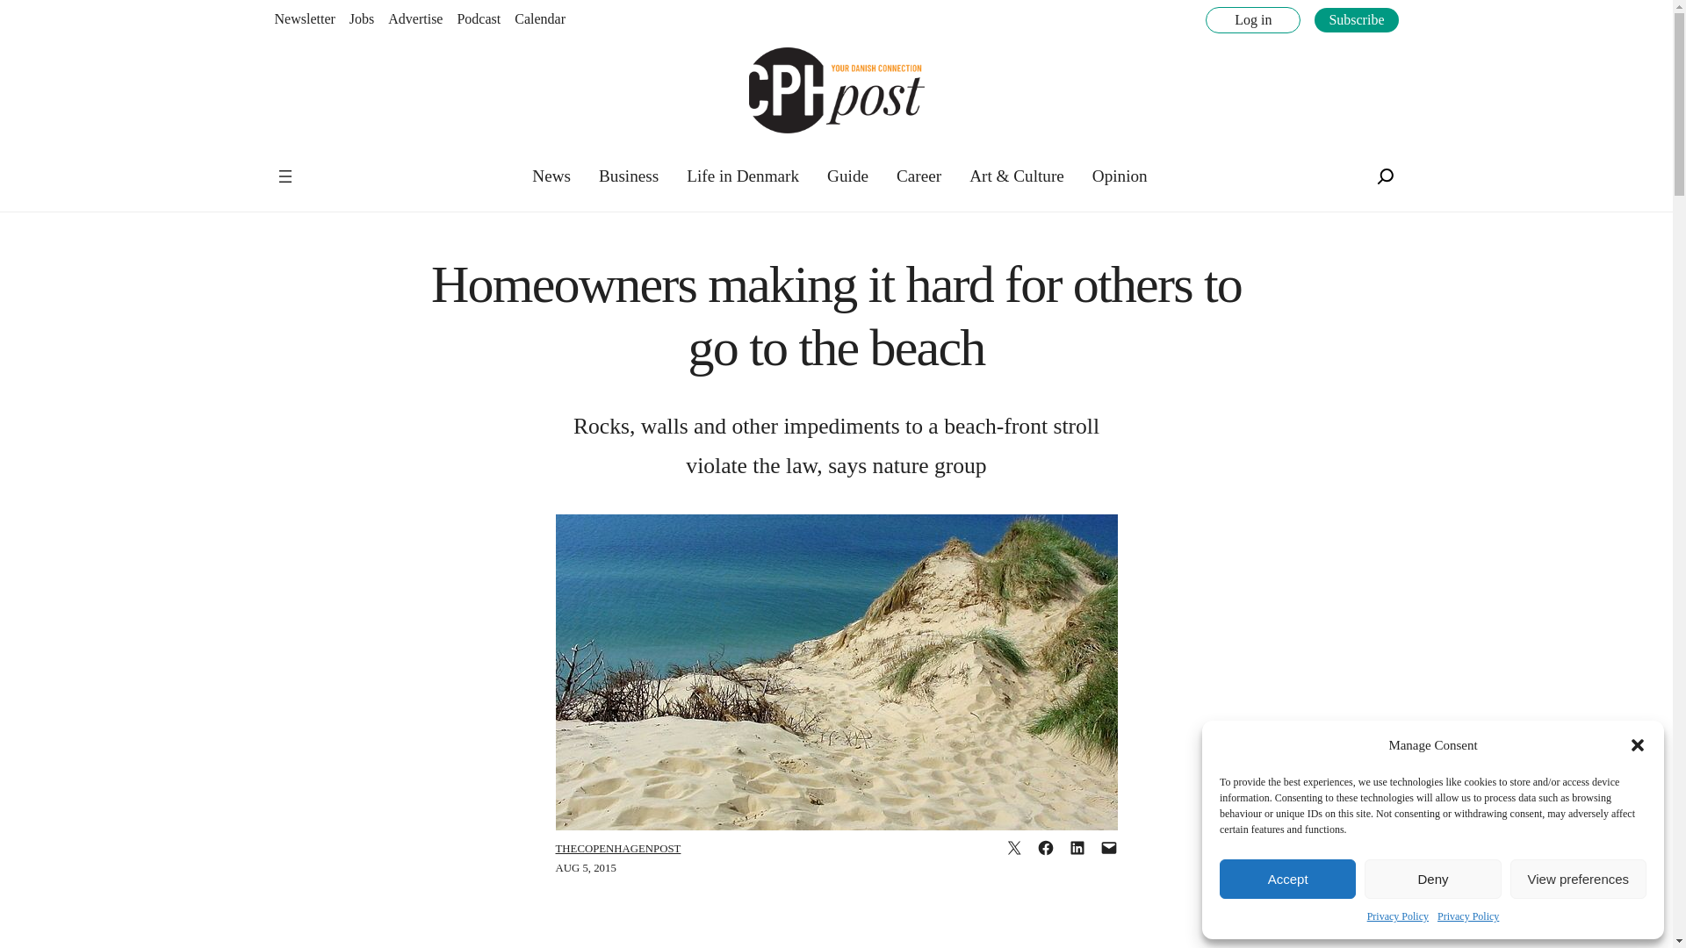  What do you see at coordinates (330, 165) in the screenshot?
I see `The Copenhagen Post` at bounding box center [330, 165].